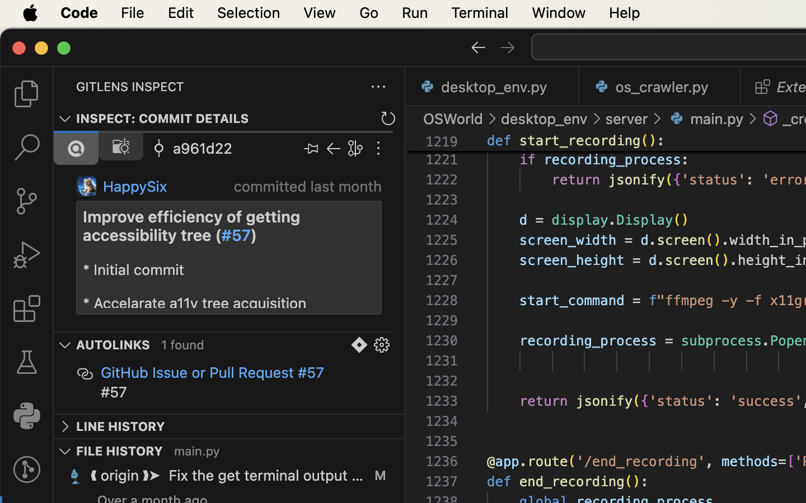  What do you see at coordinates (356, 149) in the screenshot?
I see `` at bounding box center [356, 149].